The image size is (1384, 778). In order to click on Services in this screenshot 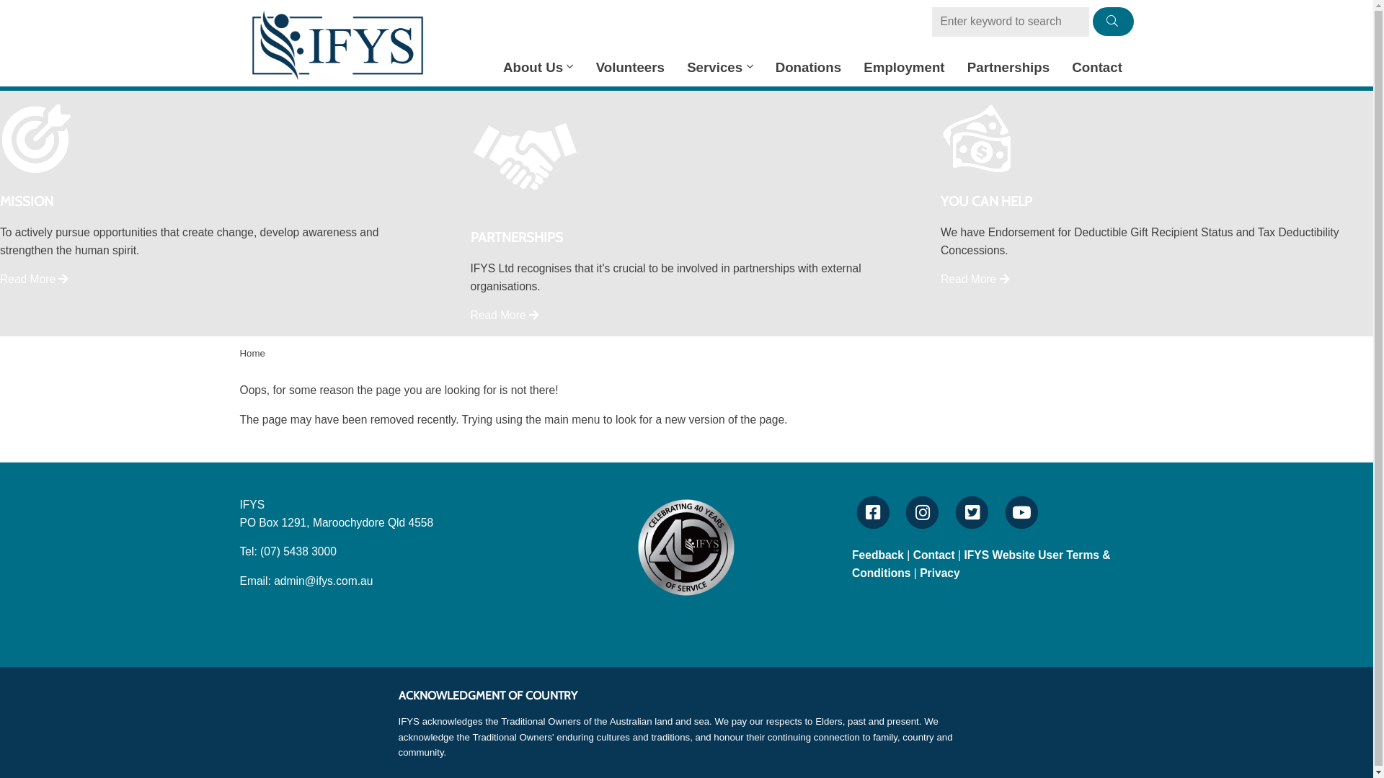, I will do `click(719, 68)`.